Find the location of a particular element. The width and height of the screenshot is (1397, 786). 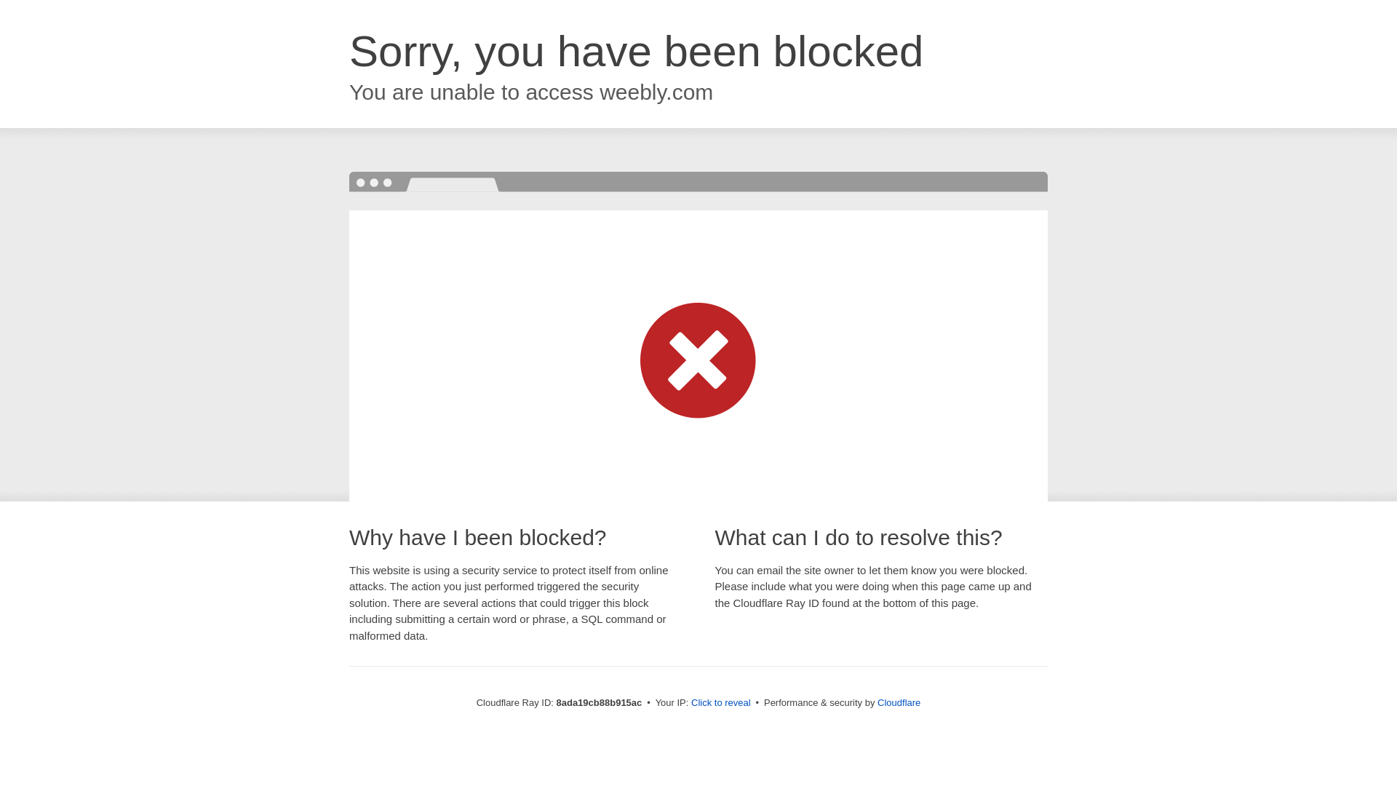

Cloudflare is located at coordinates (899, 702).